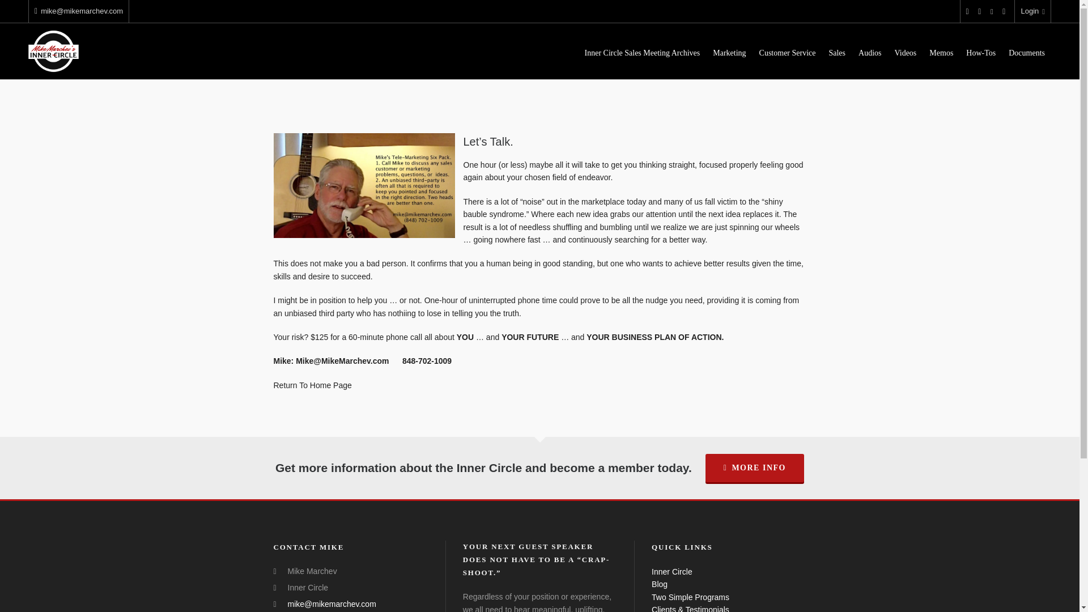 The width and height of the screenshot is (1088, 612). What do you see at coordinates (754, 468) in the screenshot?
I see `MORE INFO` at bounding box center [754, 468].